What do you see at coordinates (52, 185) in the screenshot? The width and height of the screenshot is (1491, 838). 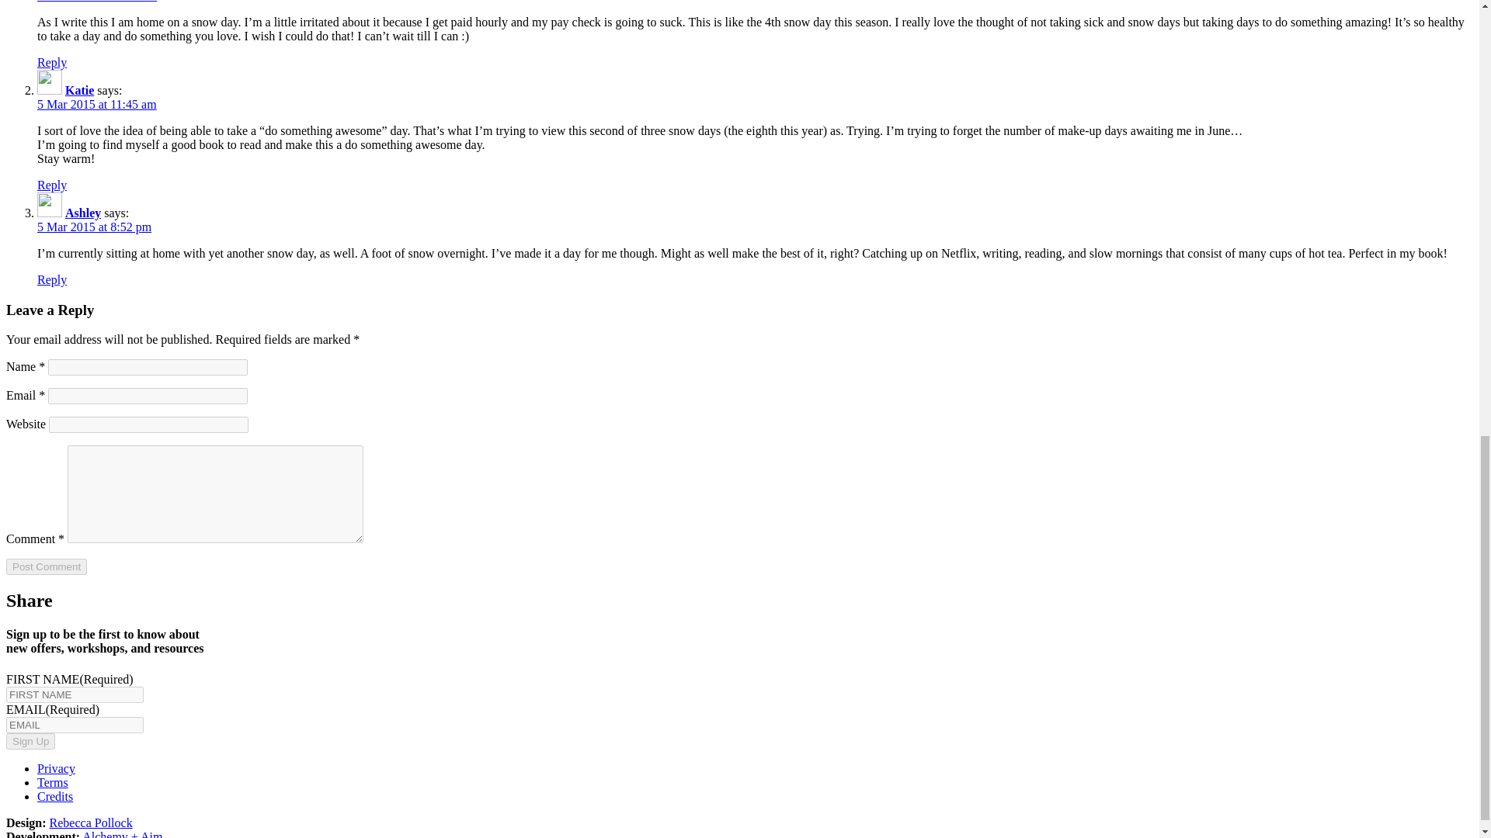 I see `Reply` at bounding box center [52, 185].